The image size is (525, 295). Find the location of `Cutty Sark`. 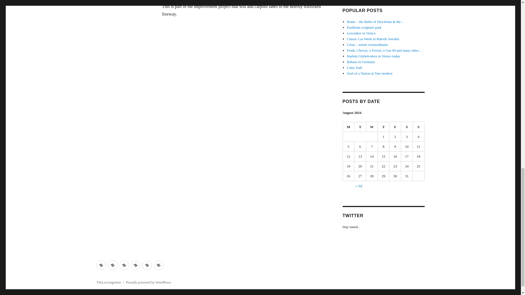

Cutty Sark is located at coordinates (354, 67).